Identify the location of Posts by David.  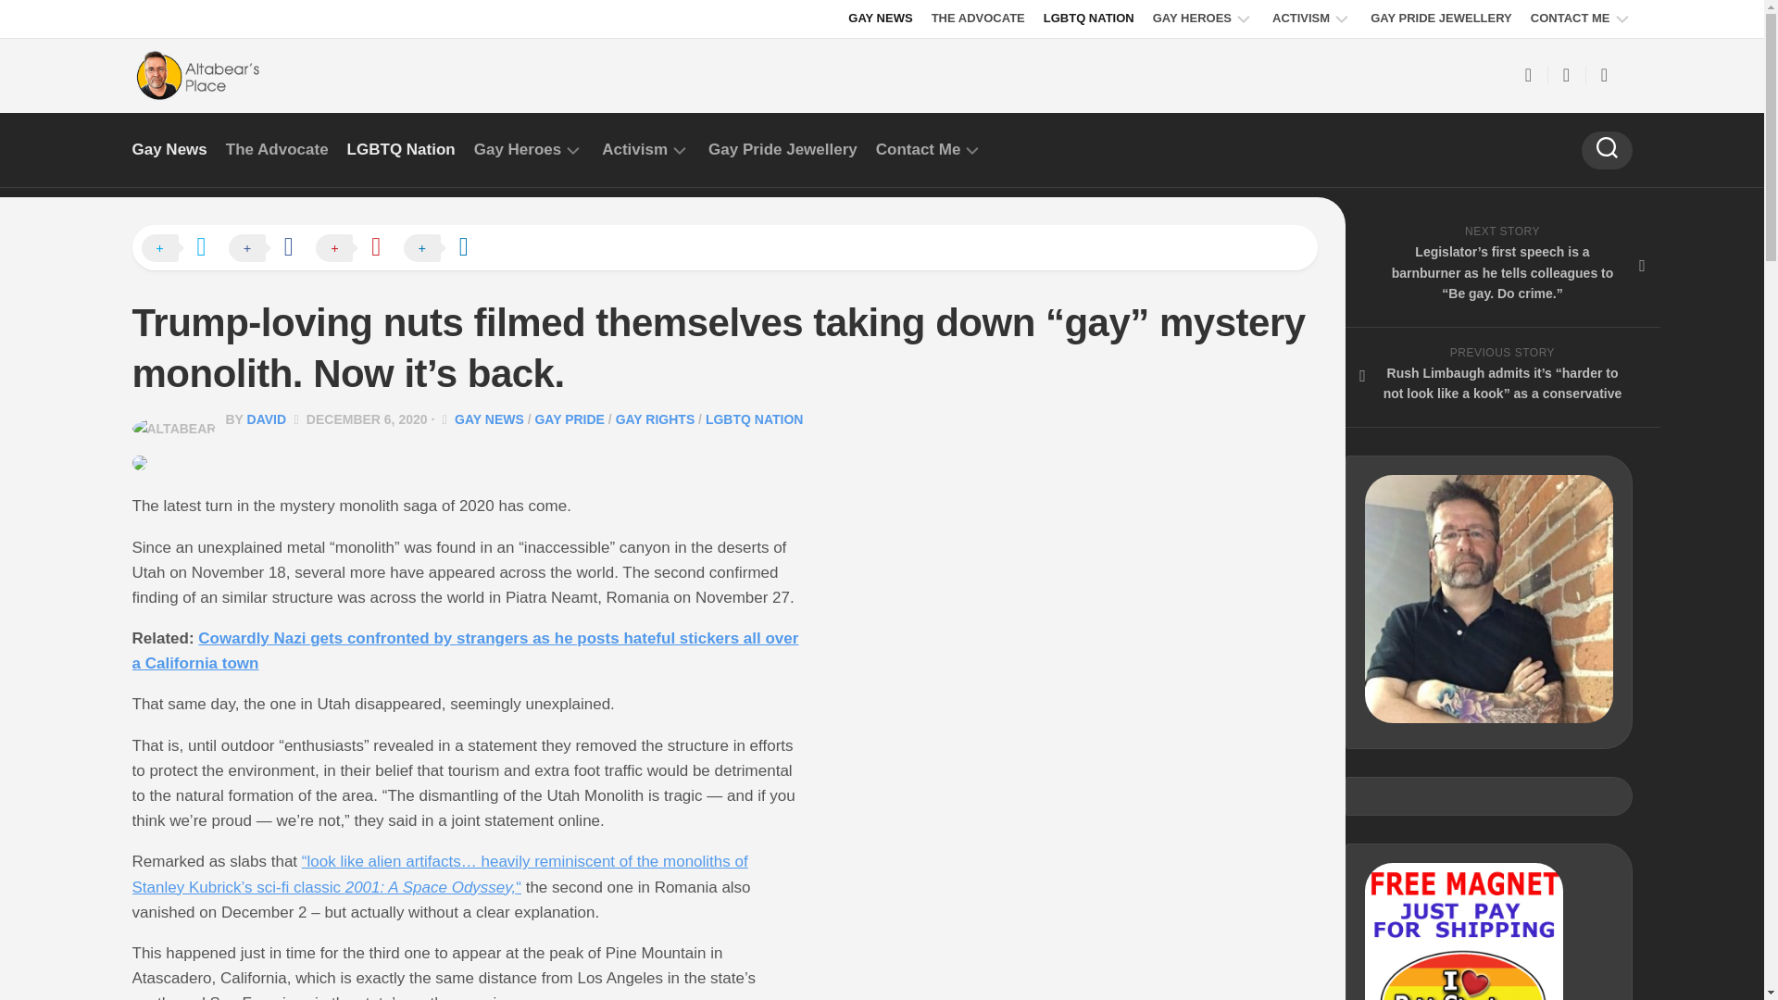
(267, 419).